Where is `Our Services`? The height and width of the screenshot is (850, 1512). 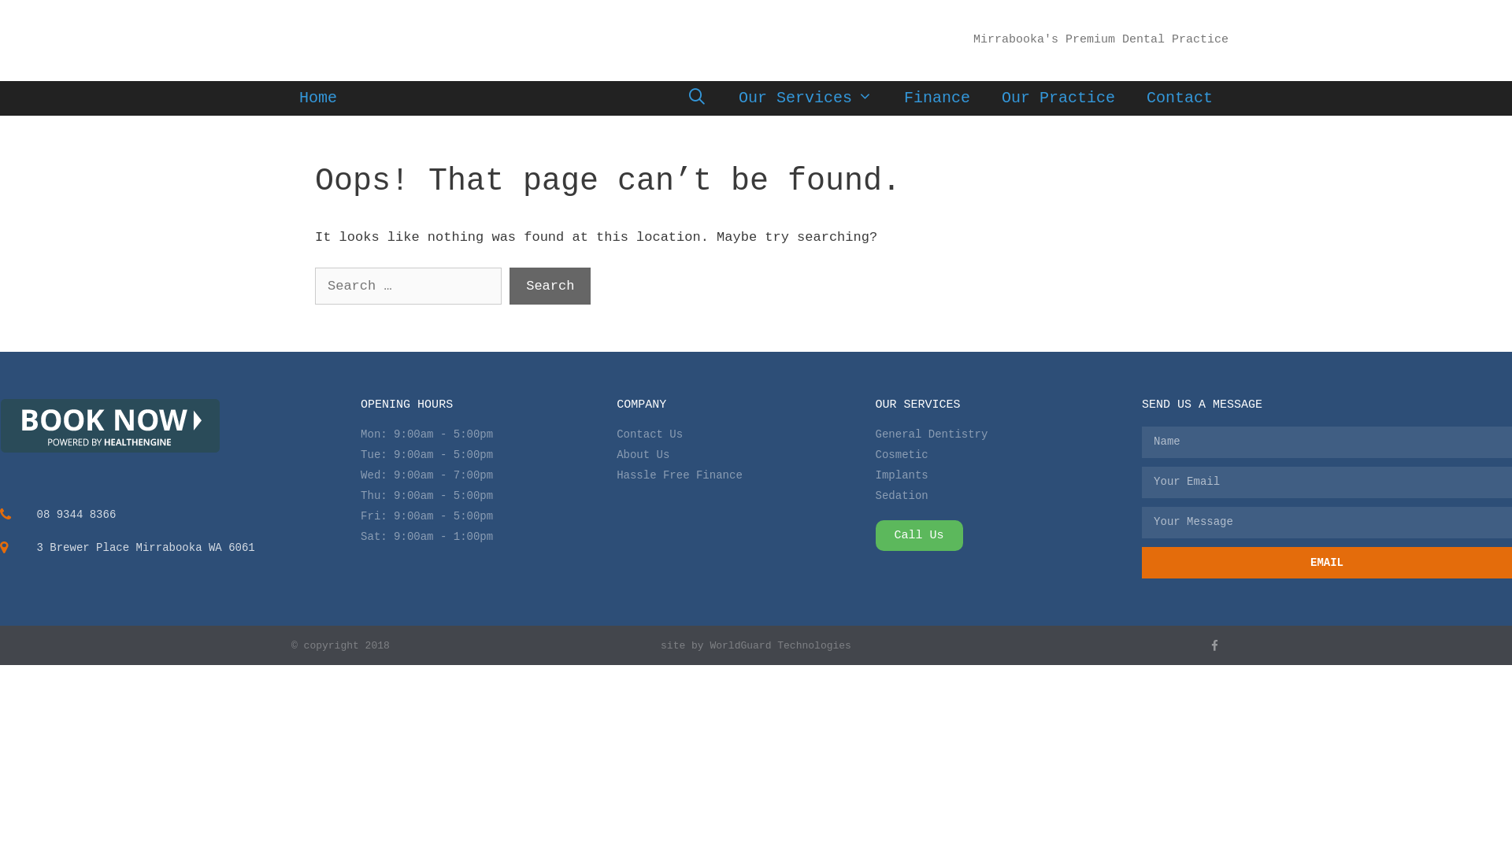
Our Services is located at coordinates (806, 98).